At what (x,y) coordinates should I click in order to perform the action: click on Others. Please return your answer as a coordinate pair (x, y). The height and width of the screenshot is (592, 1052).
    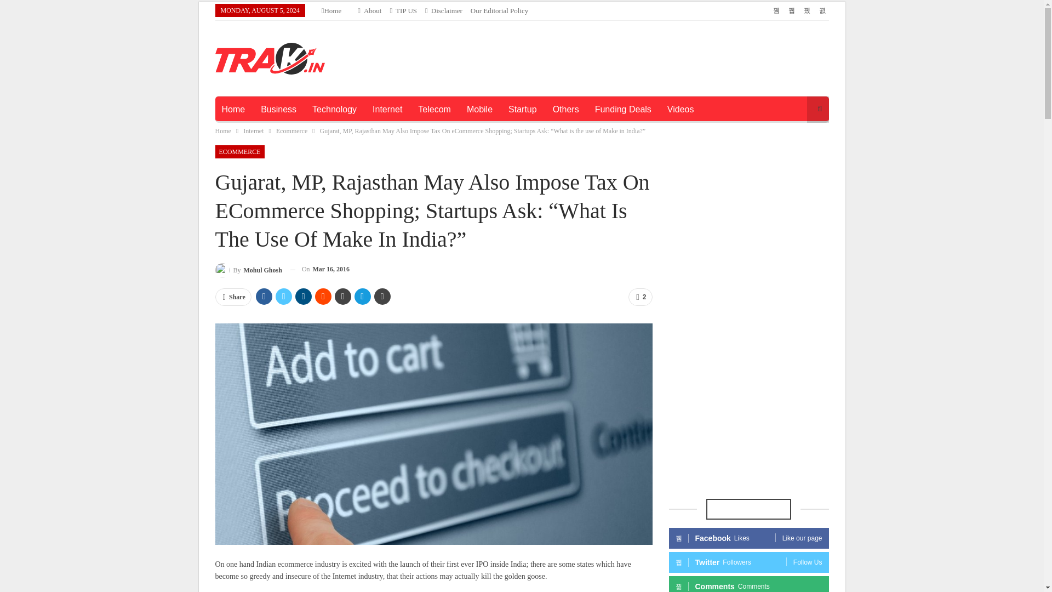
    Looking at the image, I should click on (565, 110).